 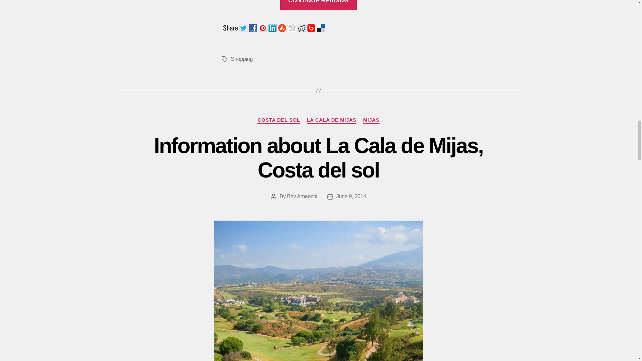 I want to click on Digg, so click(x=292, y=27).